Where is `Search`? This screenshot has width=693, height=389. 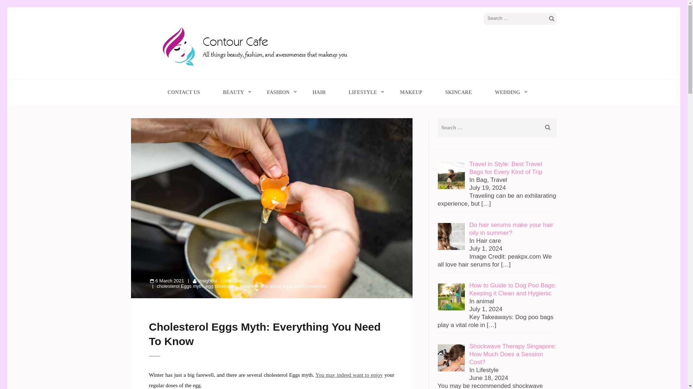
Search is located at coordinates (548, 128).